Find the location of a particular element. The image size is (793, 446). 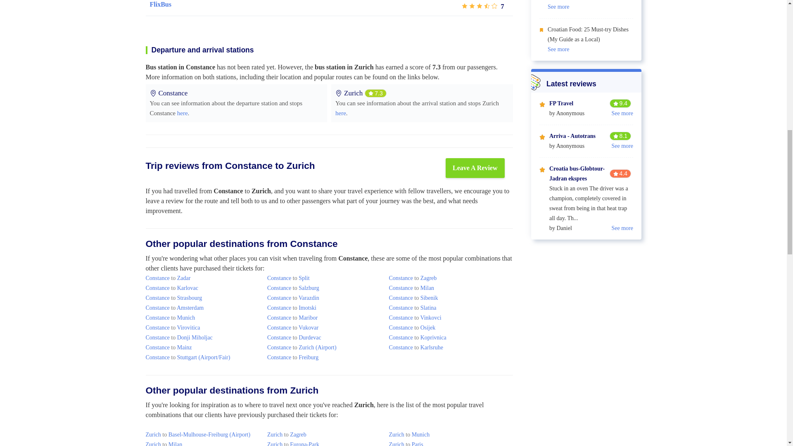

Constance to Zadar is located at coordinates (168, 278).